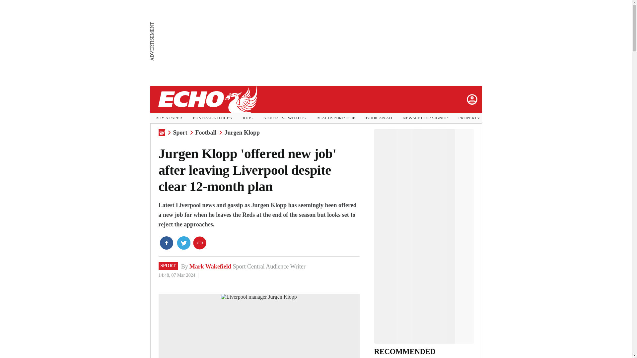 The height and width of the screenshot is (358, 637). I want to click on Sport, so click(180, 133).